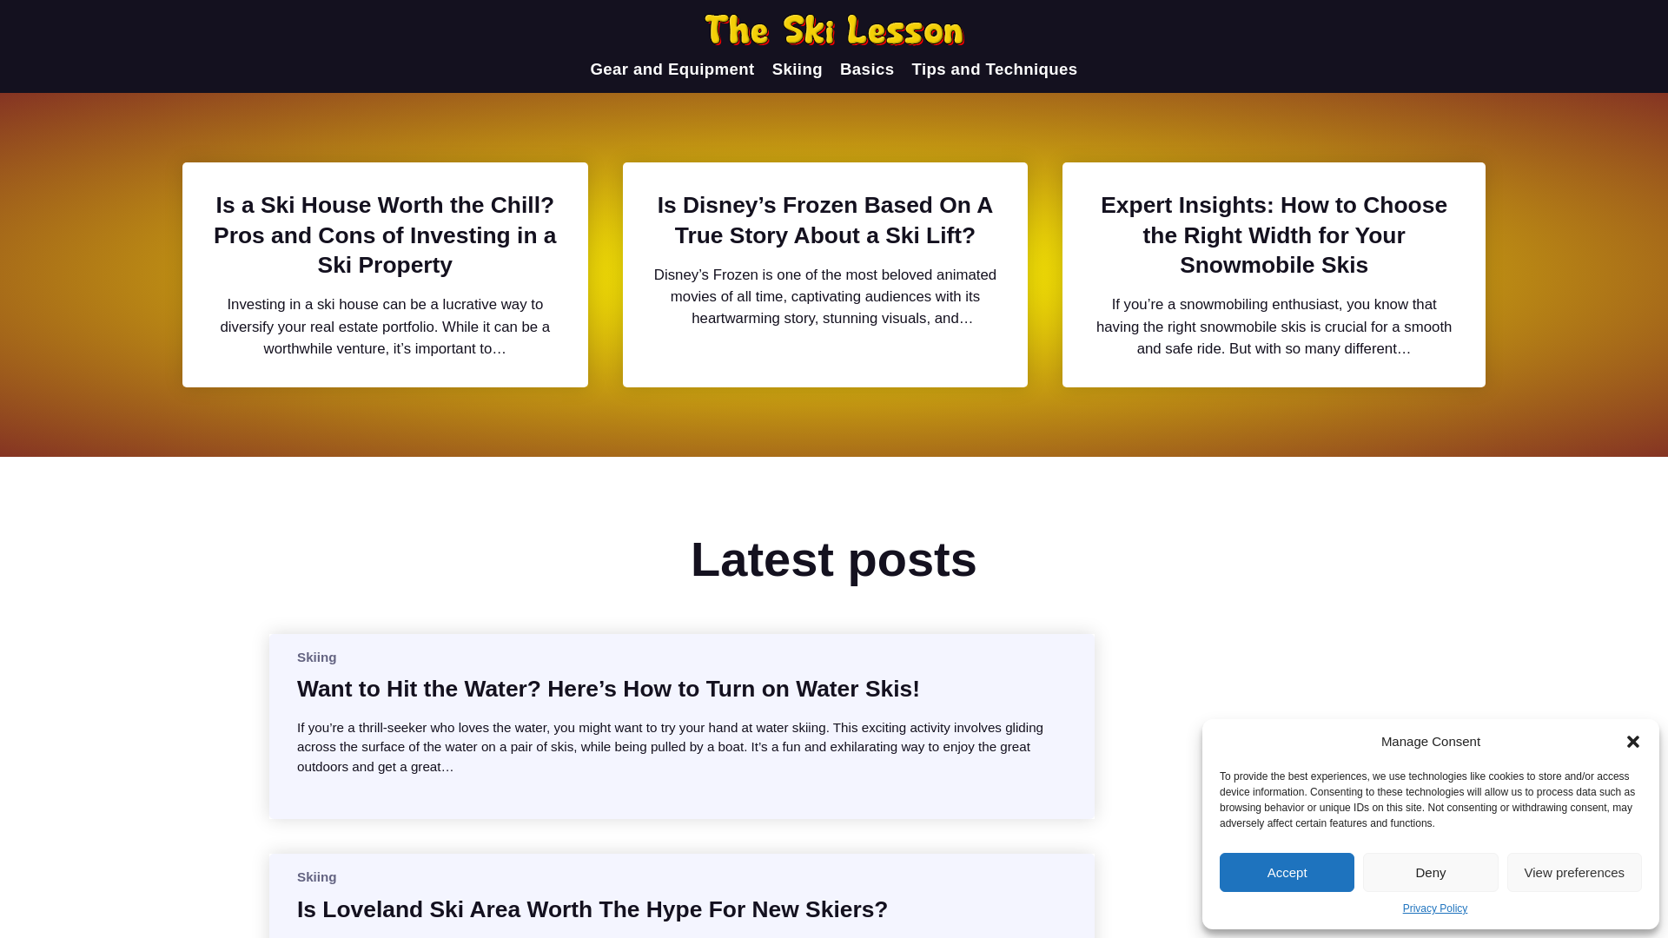  What do you see at coordinates (797, 69) in the screenshot?
I see `Skiing` at bounding box center [797, 69].